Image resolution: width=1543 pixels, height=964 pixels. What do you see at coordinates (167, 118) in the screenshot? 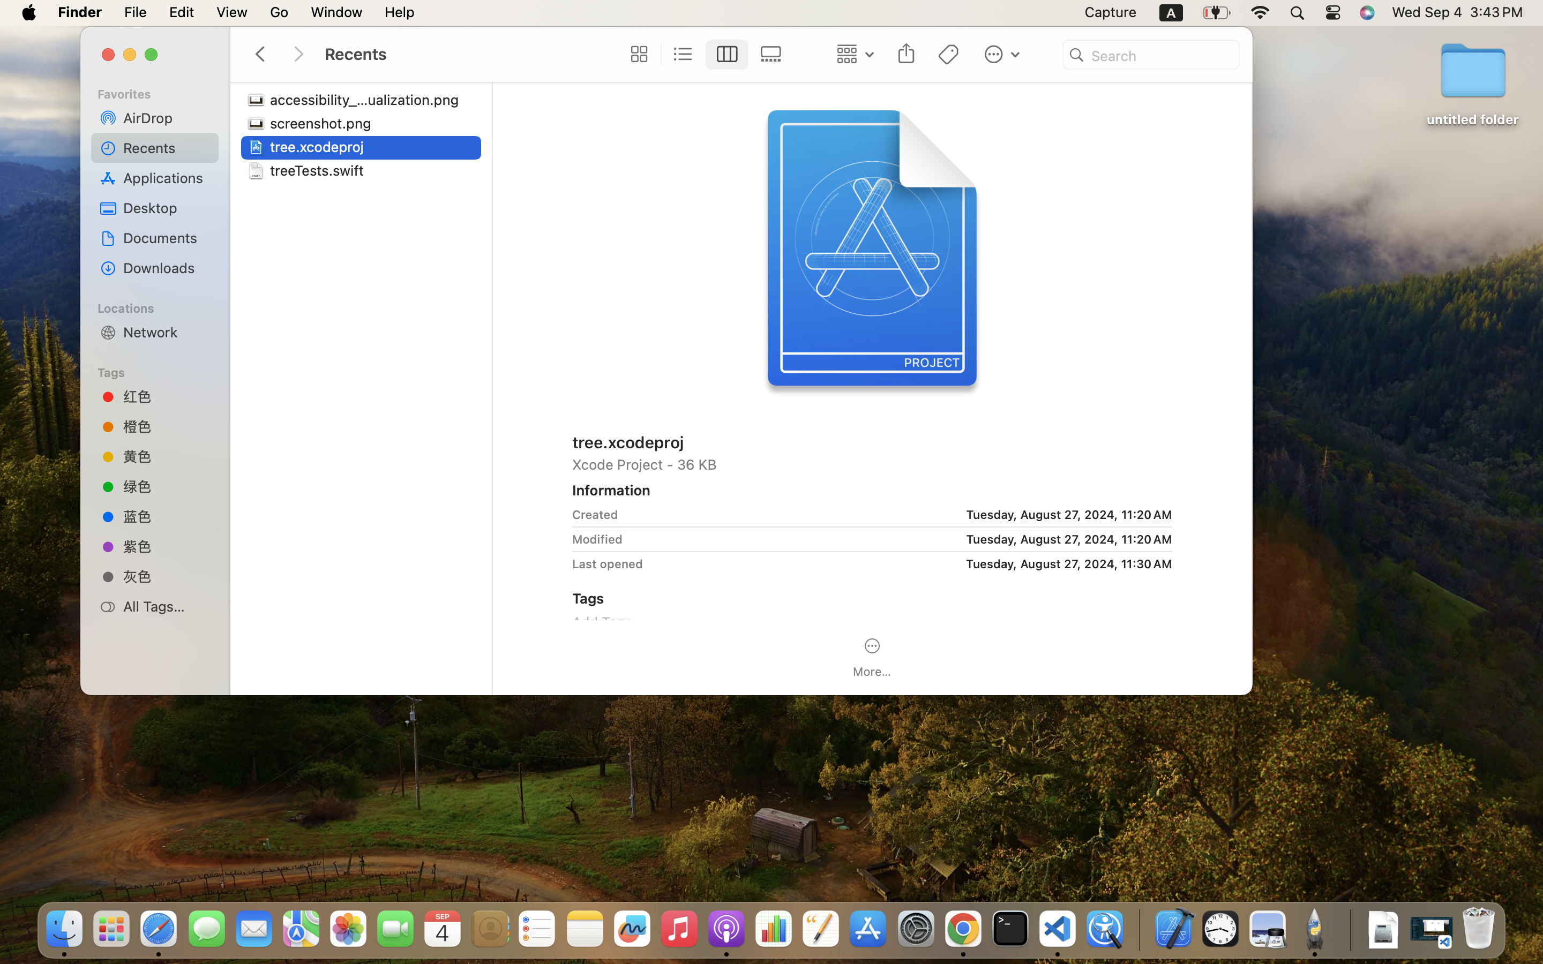
I see `AirDrop` at bounding box center [167, 118].